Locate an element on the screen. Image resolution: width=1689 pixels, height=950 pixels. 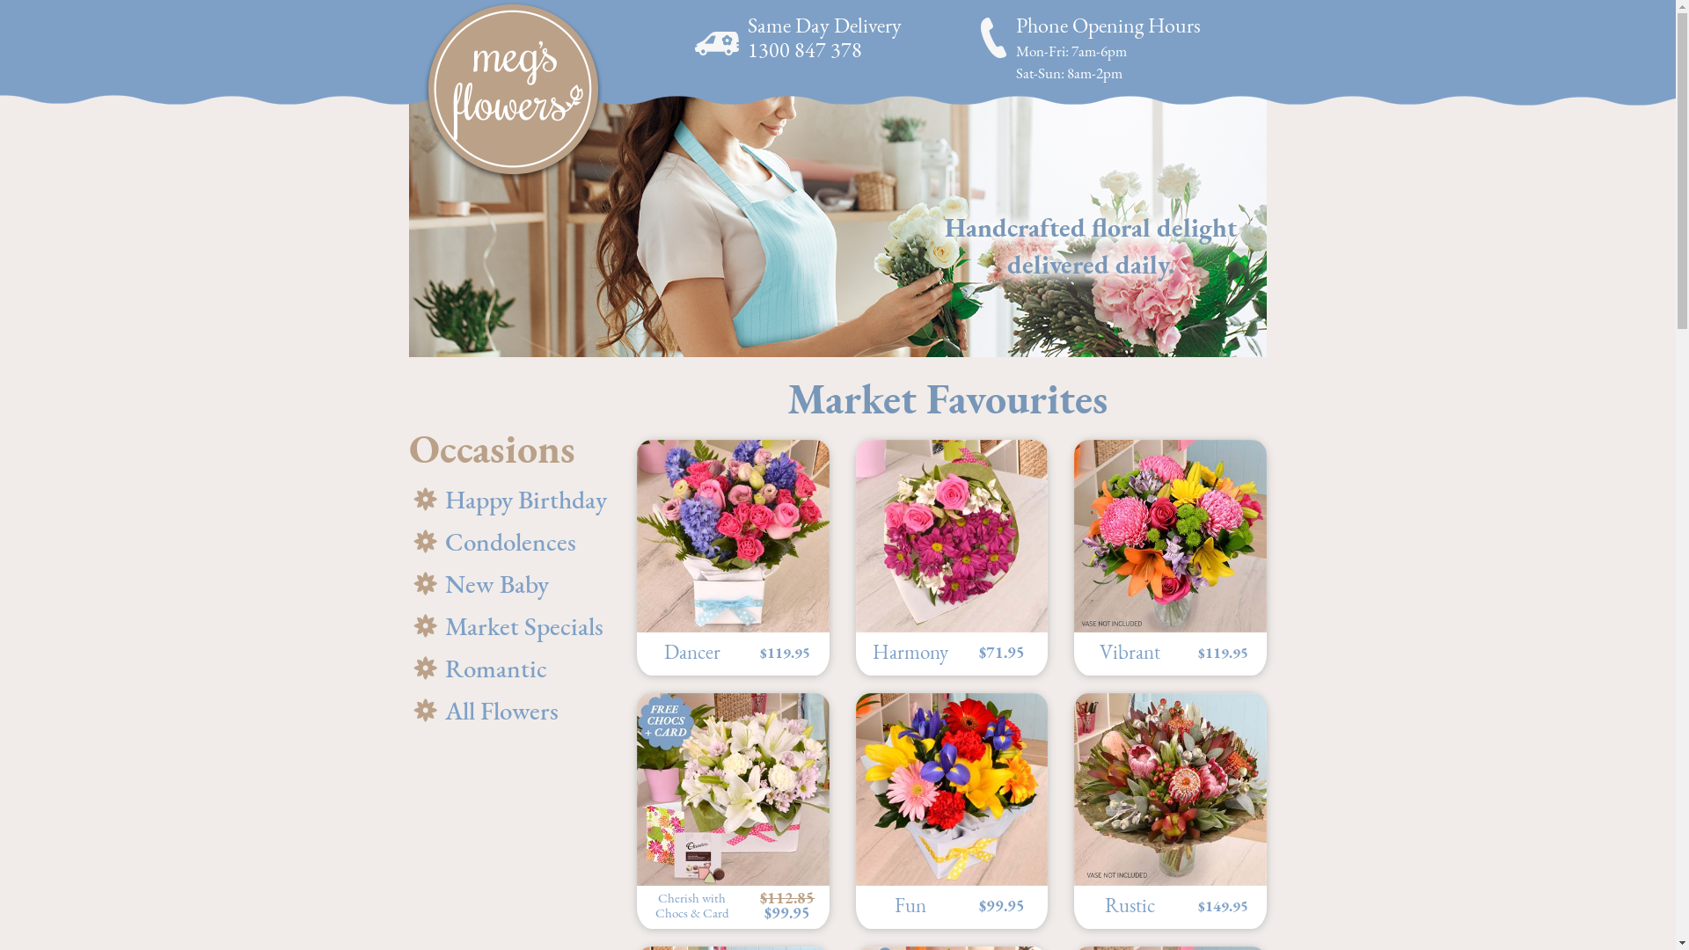
Dancer Flowers is located at coordinates (734, 537).